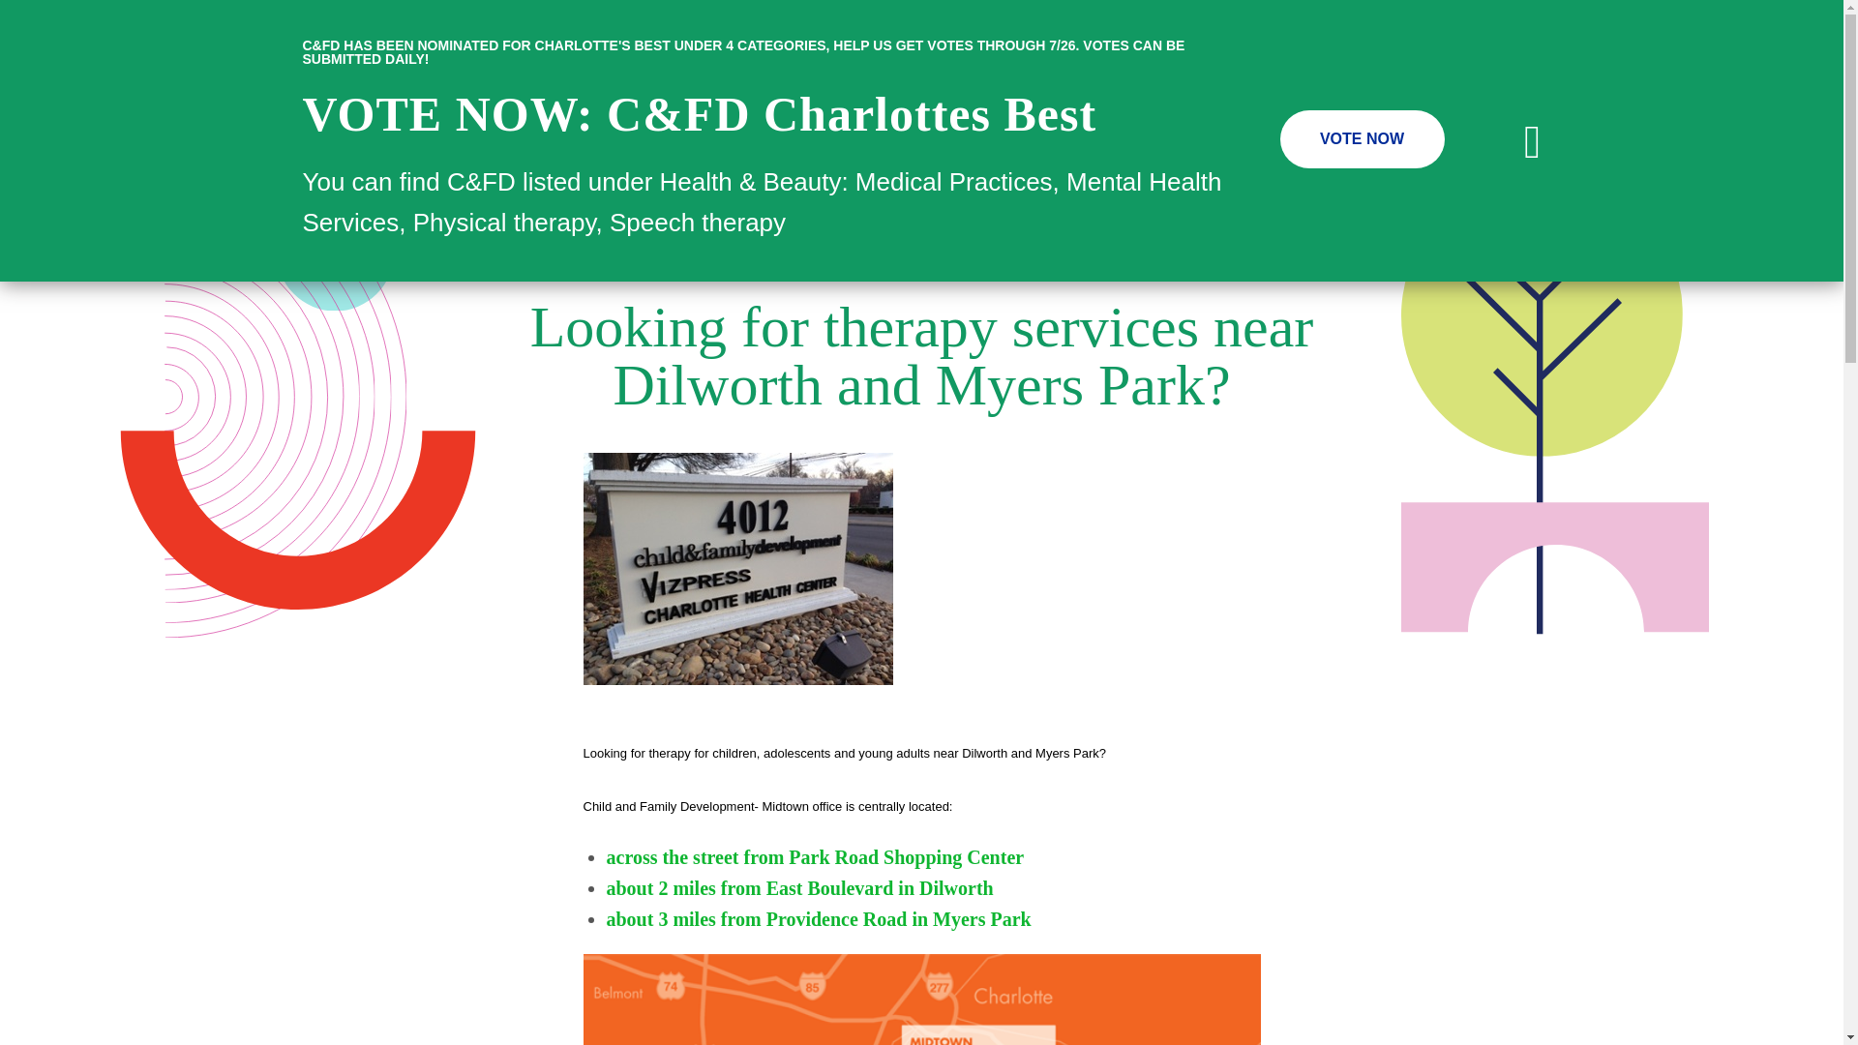 The image size is (1858, 1045). I want to click on Services, so click(1121, 147).